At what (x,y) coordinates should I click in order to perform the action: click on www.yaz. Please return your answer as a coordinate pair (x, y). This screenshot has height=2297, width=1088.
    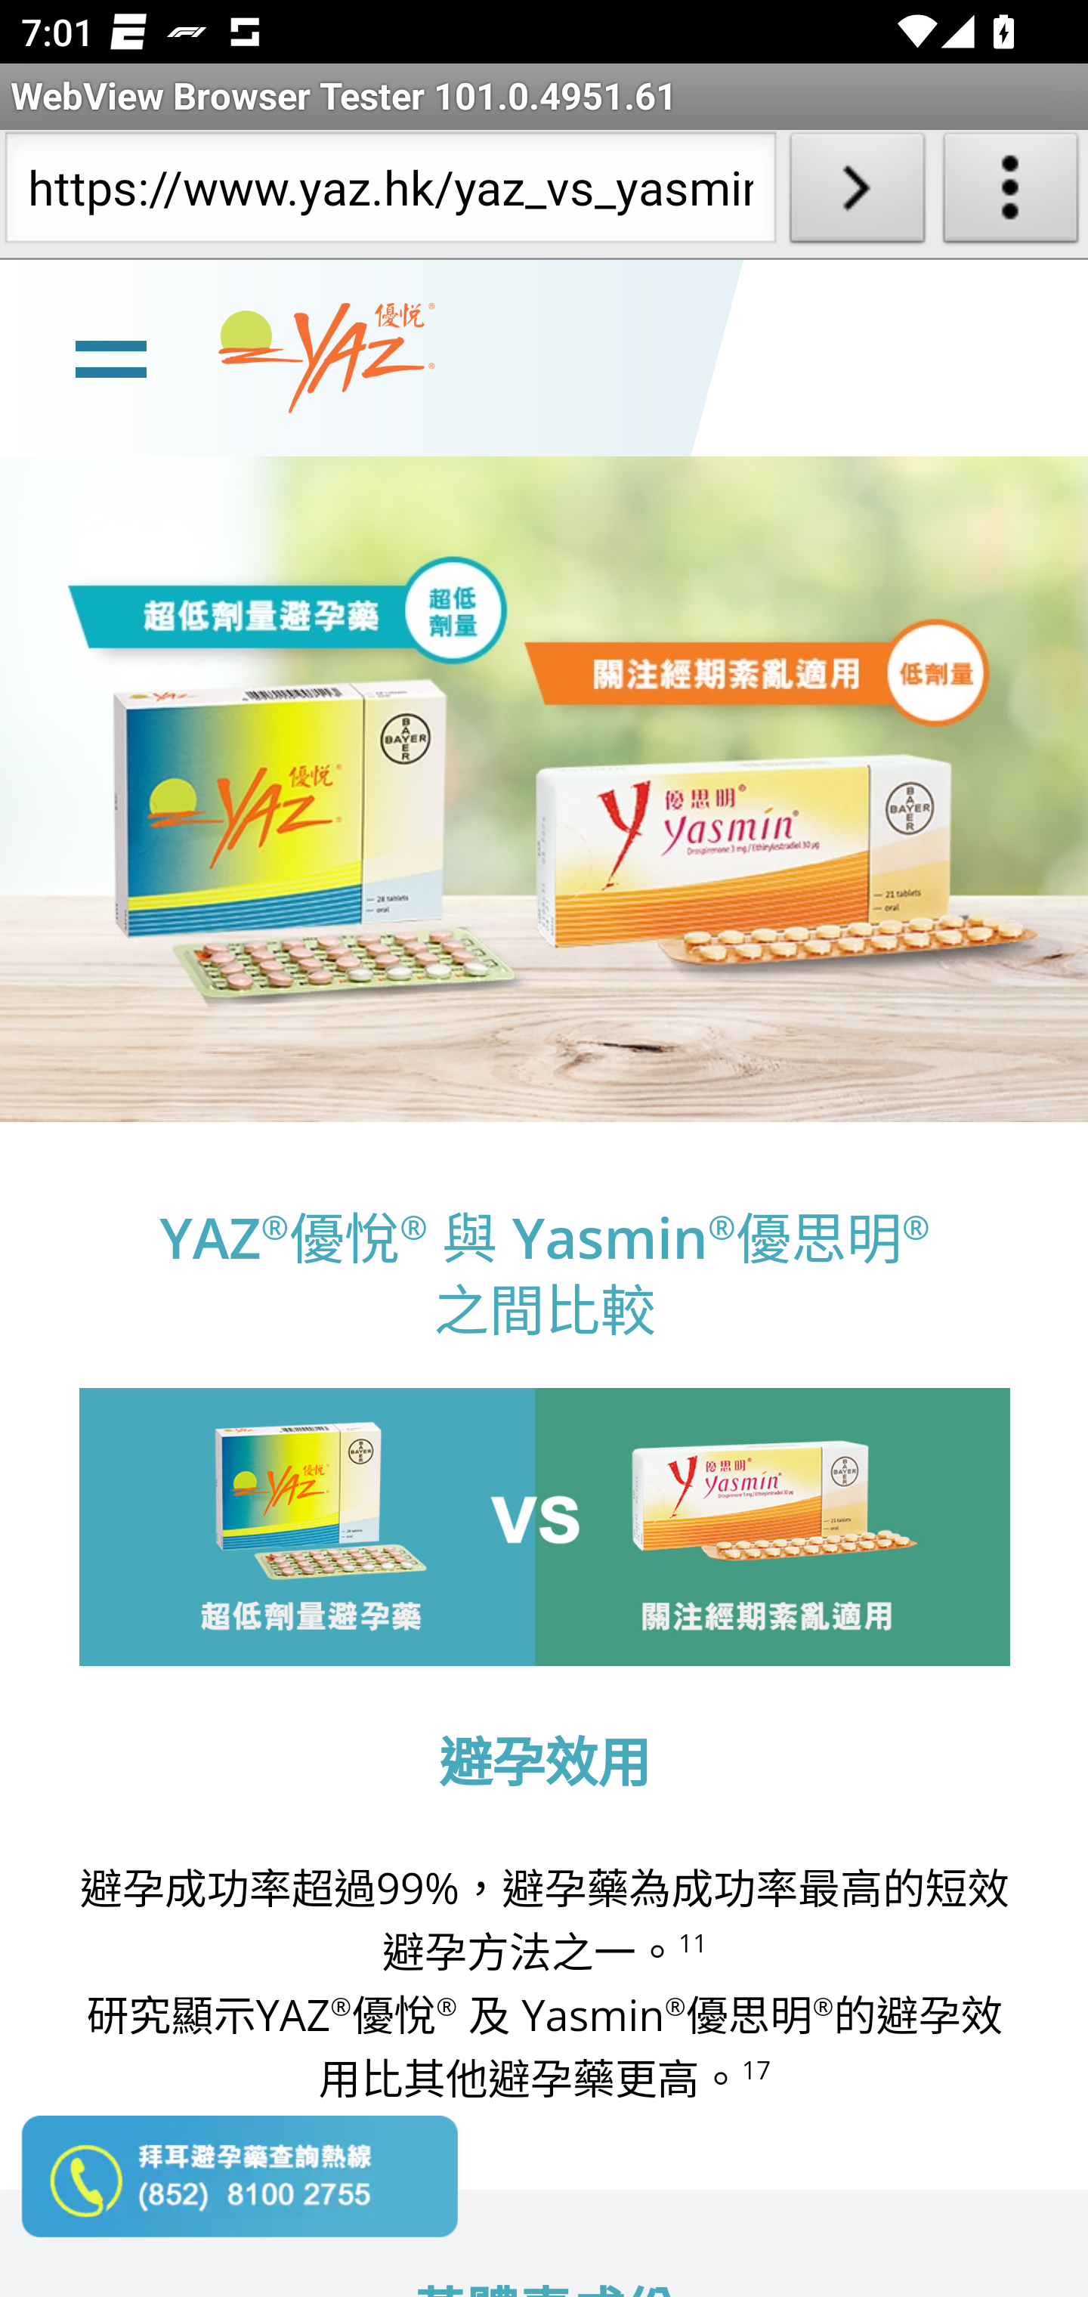
    Looking at the image, I should click on (326, 358).